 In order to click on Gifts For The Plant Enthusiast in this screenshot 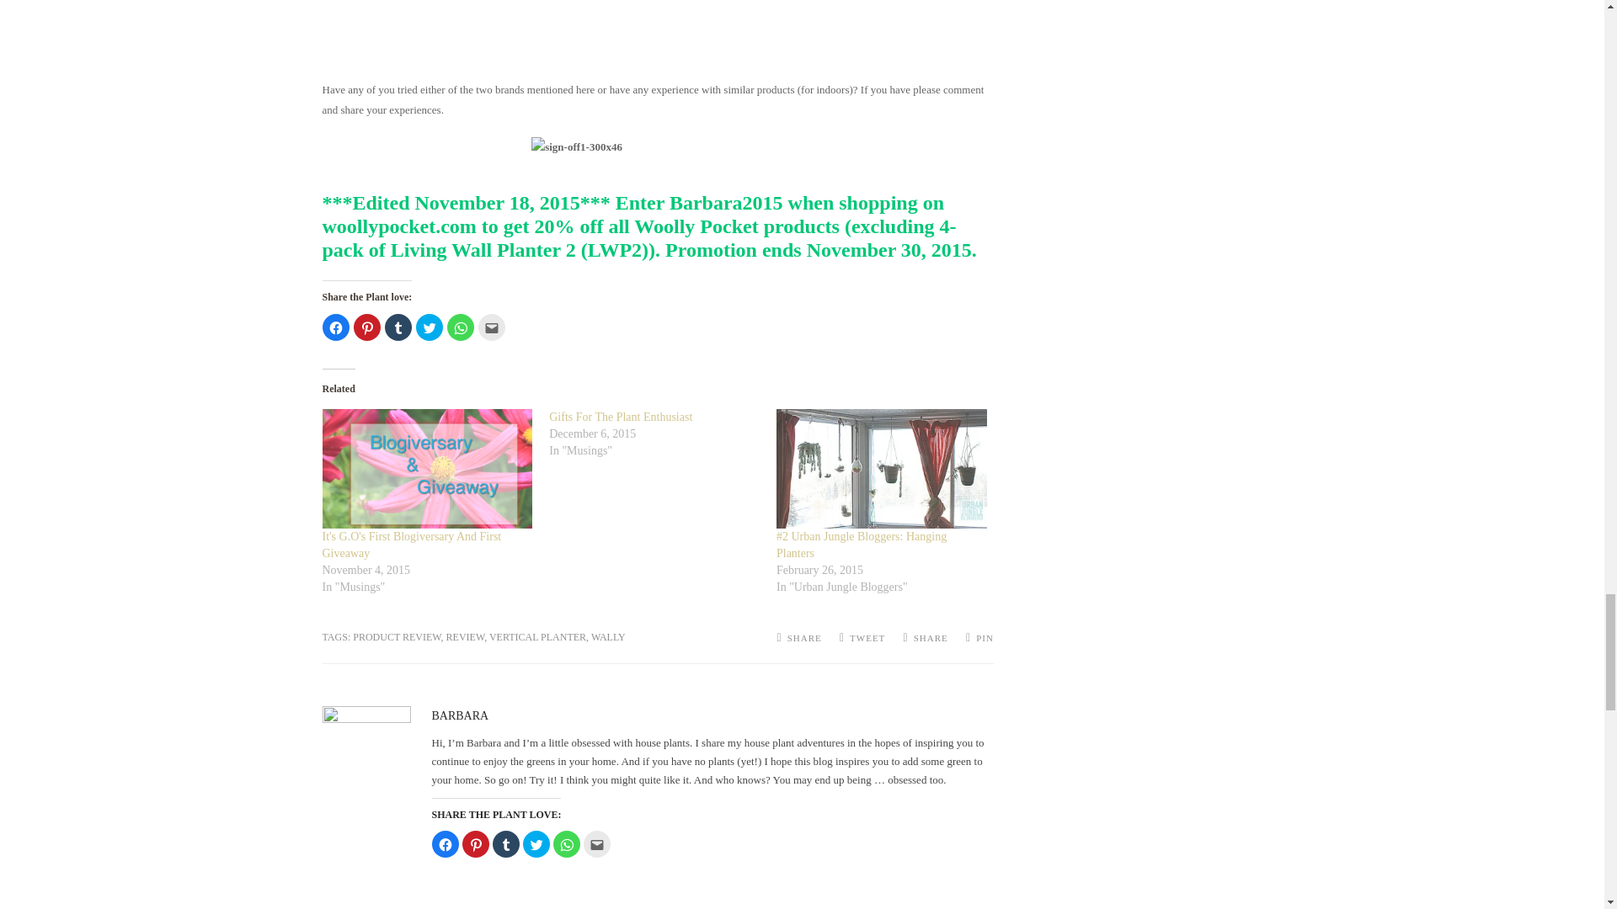, I will do `click(620, 417)`.